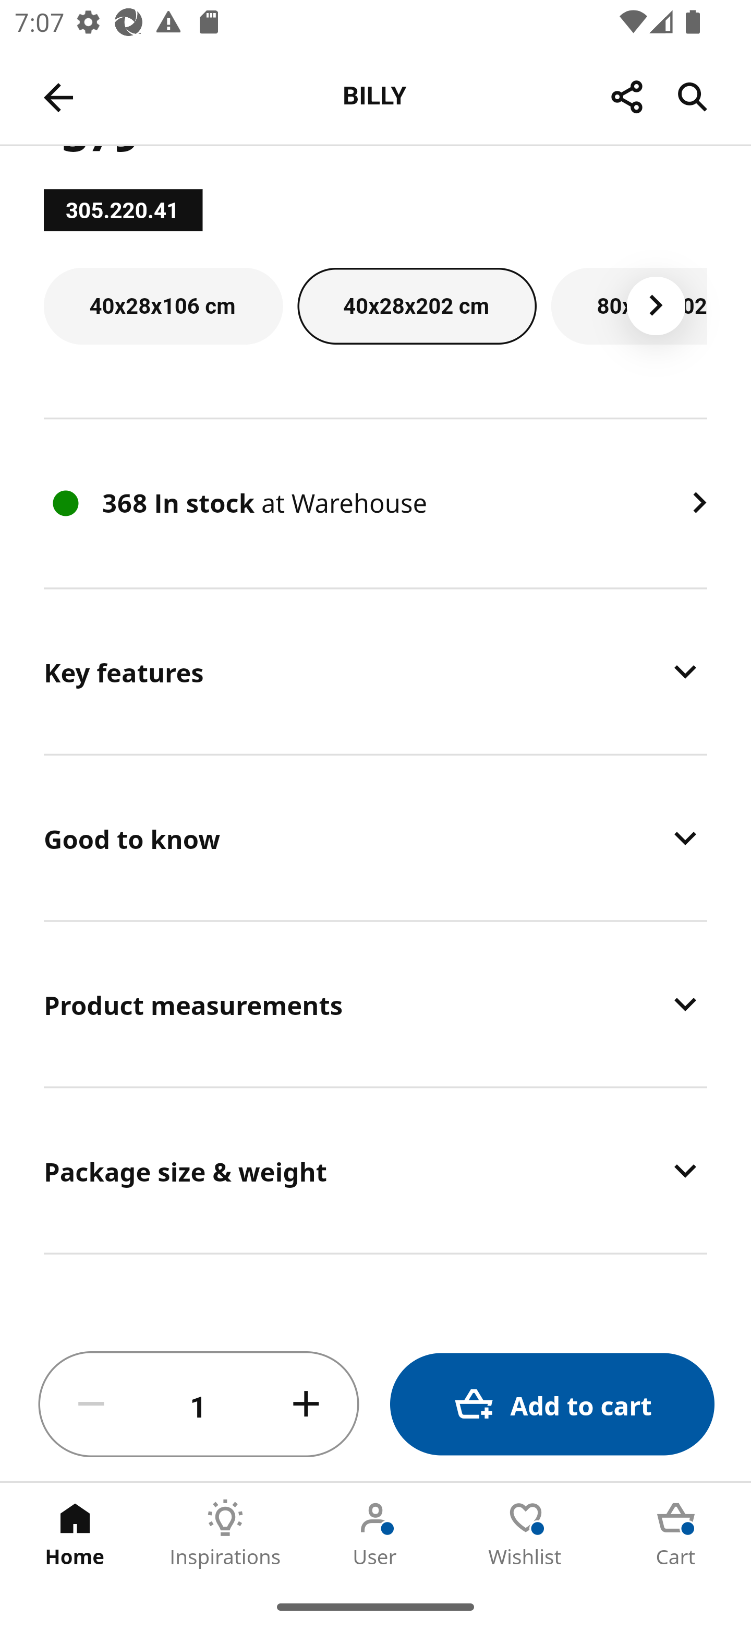 The image size is (751, 1629). Describe the element at coordinates (375, 837) in the screenshot. I see `Good to know` at that location.